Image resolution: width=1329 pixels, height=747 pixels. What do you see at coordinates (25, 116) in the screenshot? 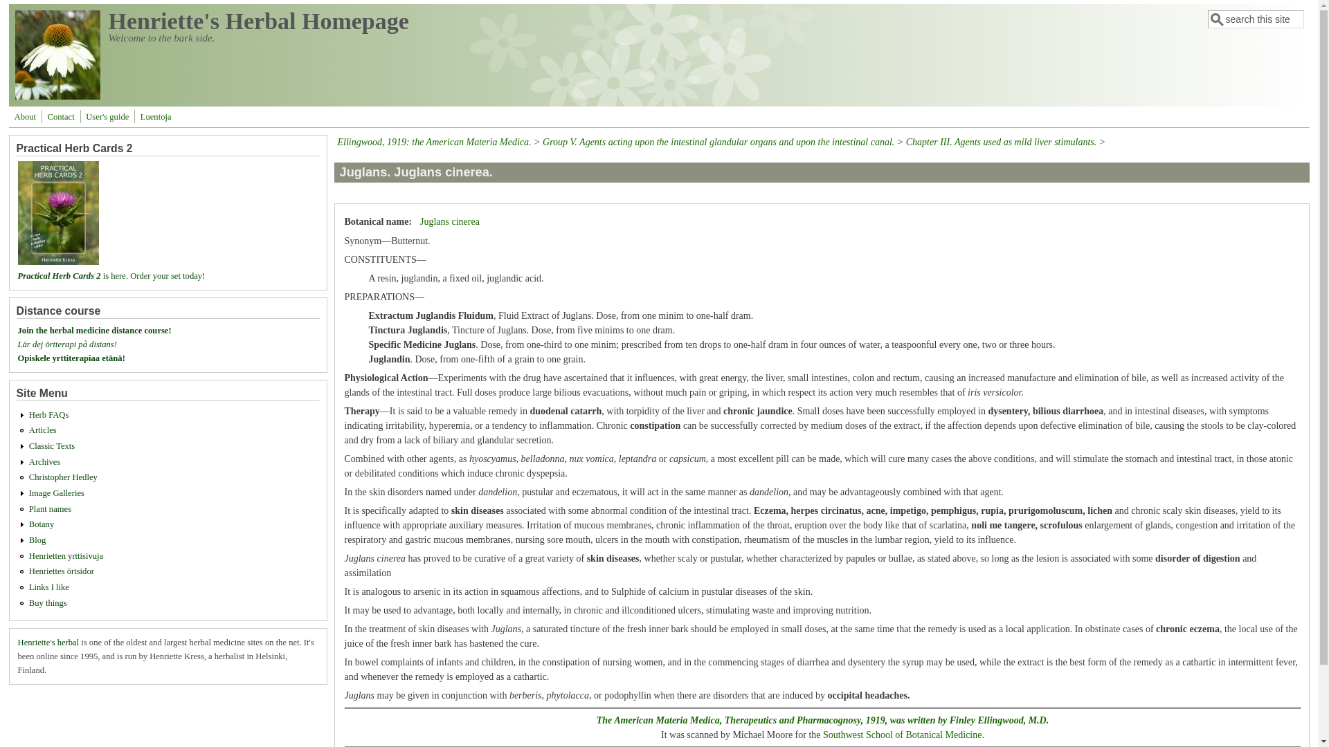
I see `History of the site, author bio, etc.` at bounding box center [25, 116].